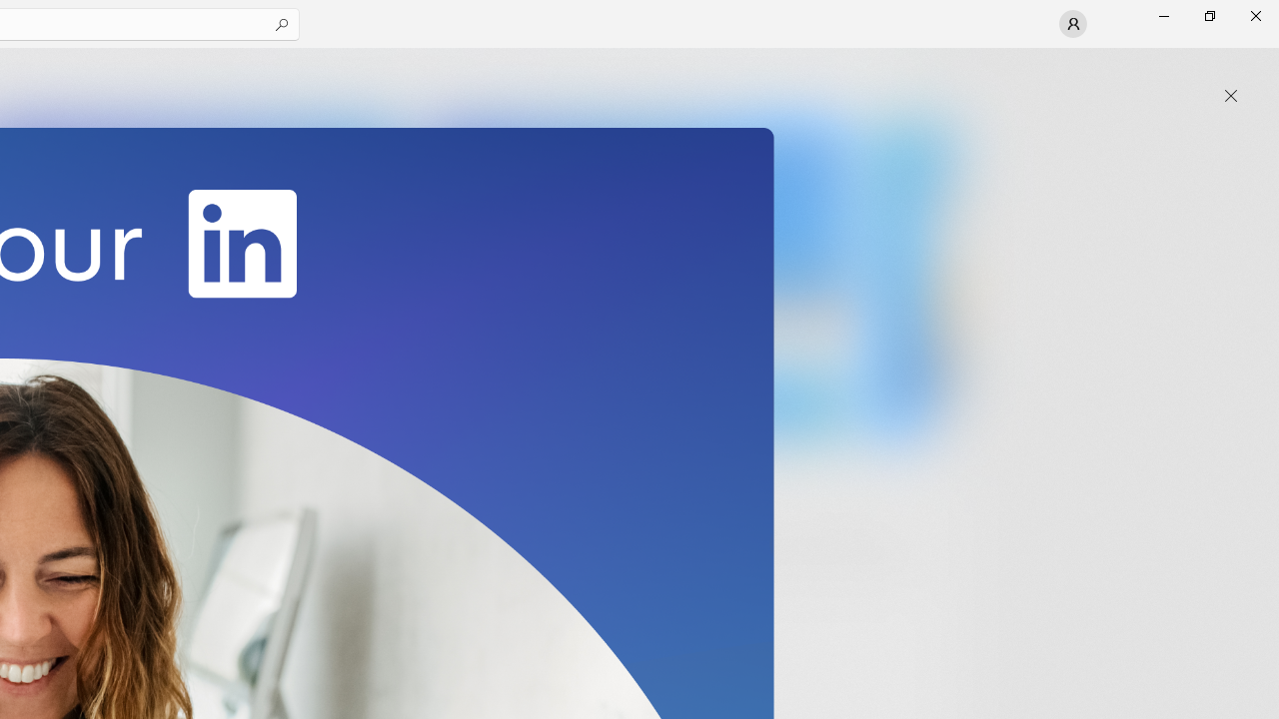 This screenshot has width=1279, height=719. I want to click on See all, so click(923, 72).